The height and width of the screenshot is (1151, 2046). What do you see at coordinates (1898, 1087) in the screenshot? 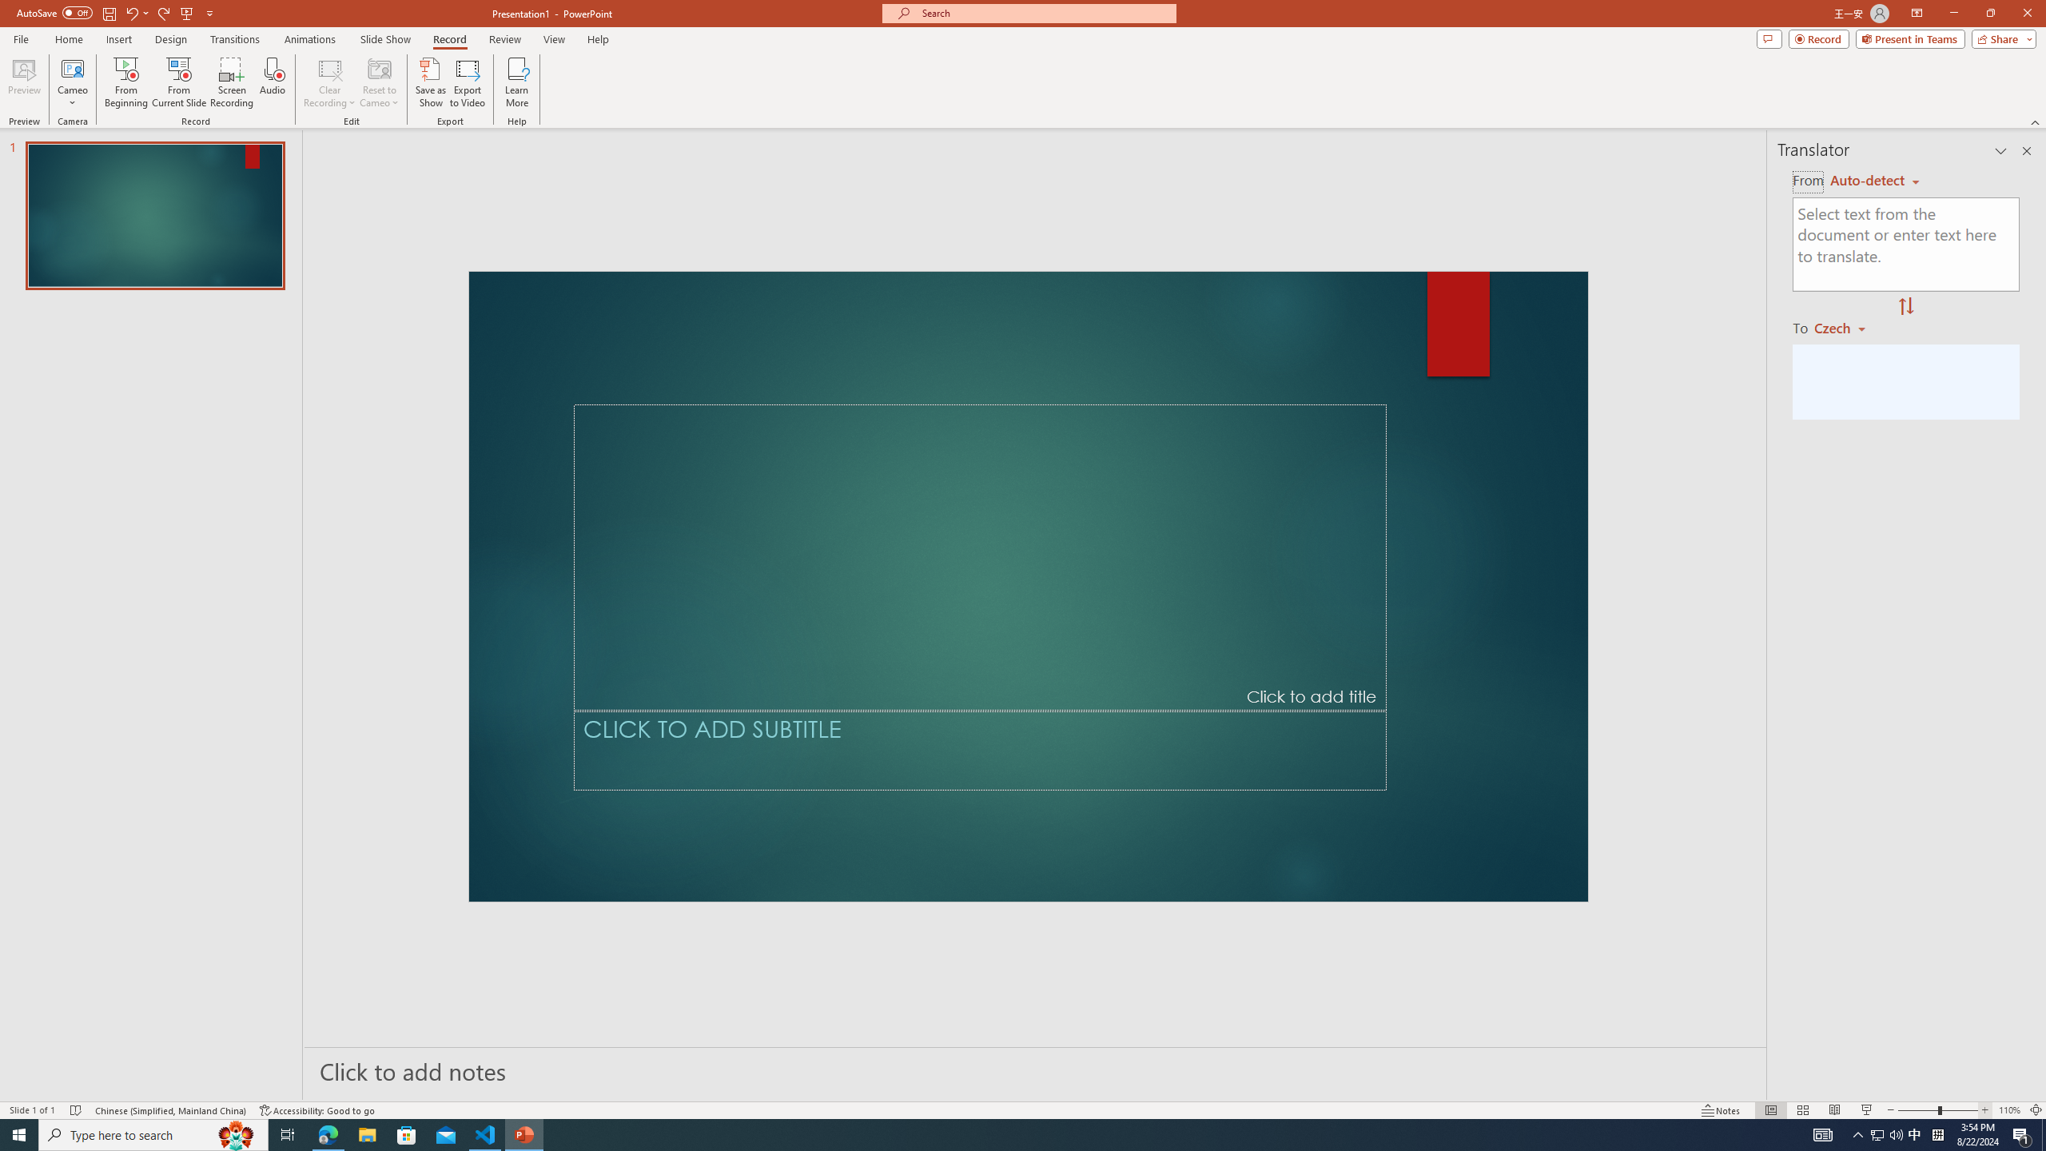
I see `Zoom Out` at bounding box center [1898, 1087].